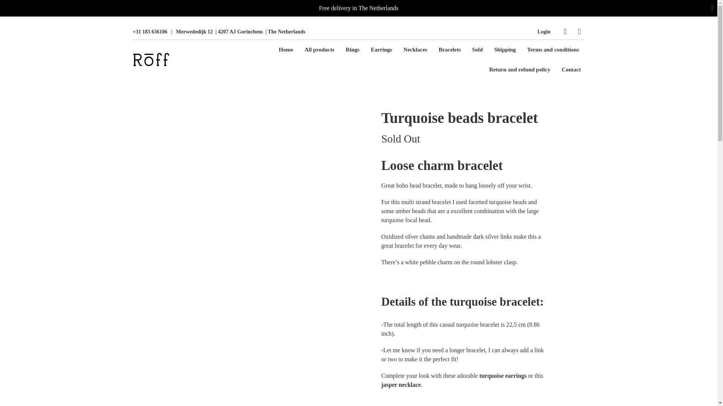  Describe the element at coordinates (502, 376) in the screenshot. I see `turqoise earrings` at that location.